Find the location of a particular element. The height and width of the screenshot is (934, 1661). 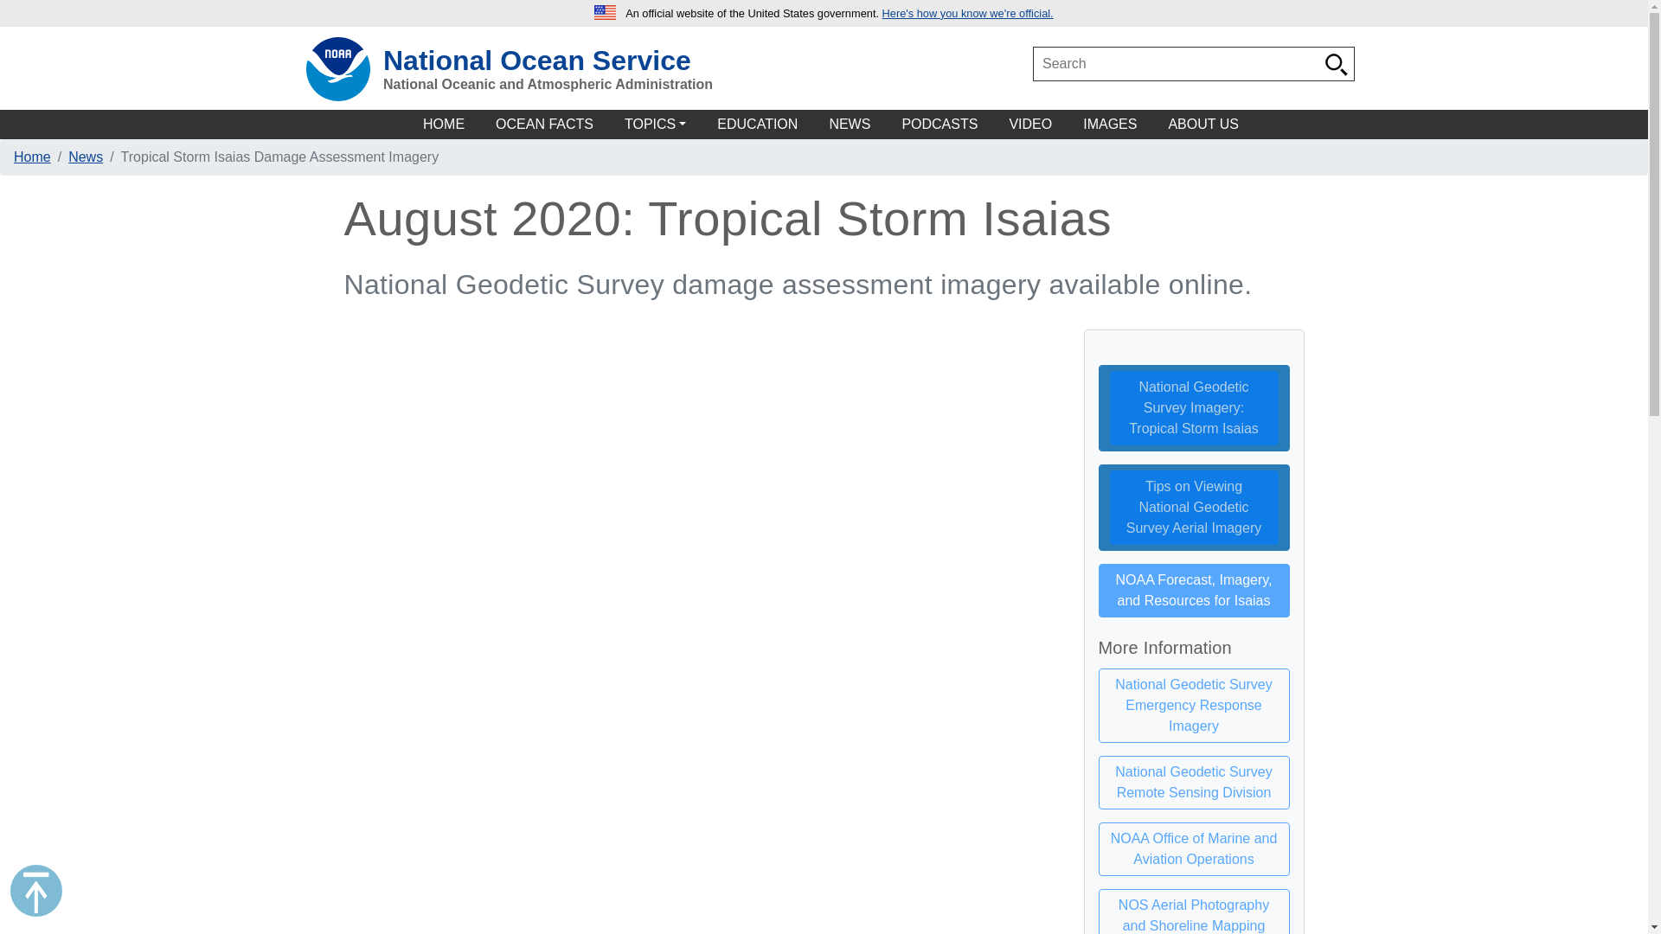

National Oceanic and Atmospheric Administration is located at coordinates (510, 85).